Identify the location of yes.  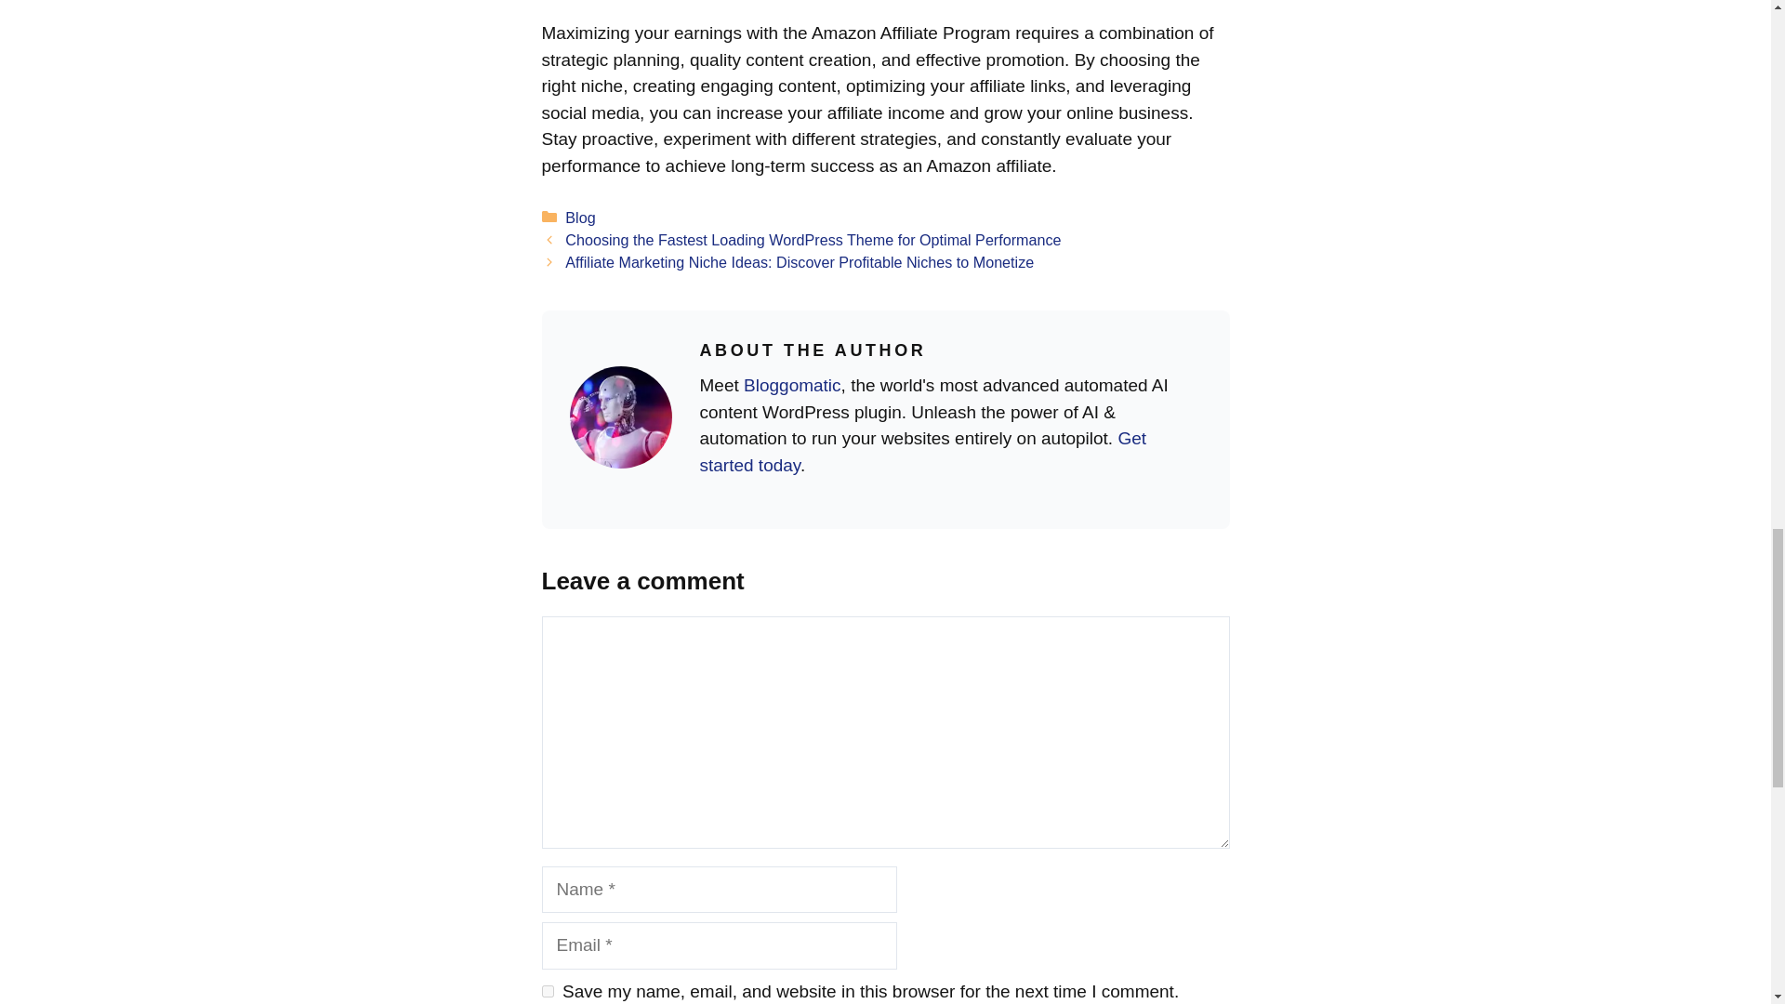
(547, 991).